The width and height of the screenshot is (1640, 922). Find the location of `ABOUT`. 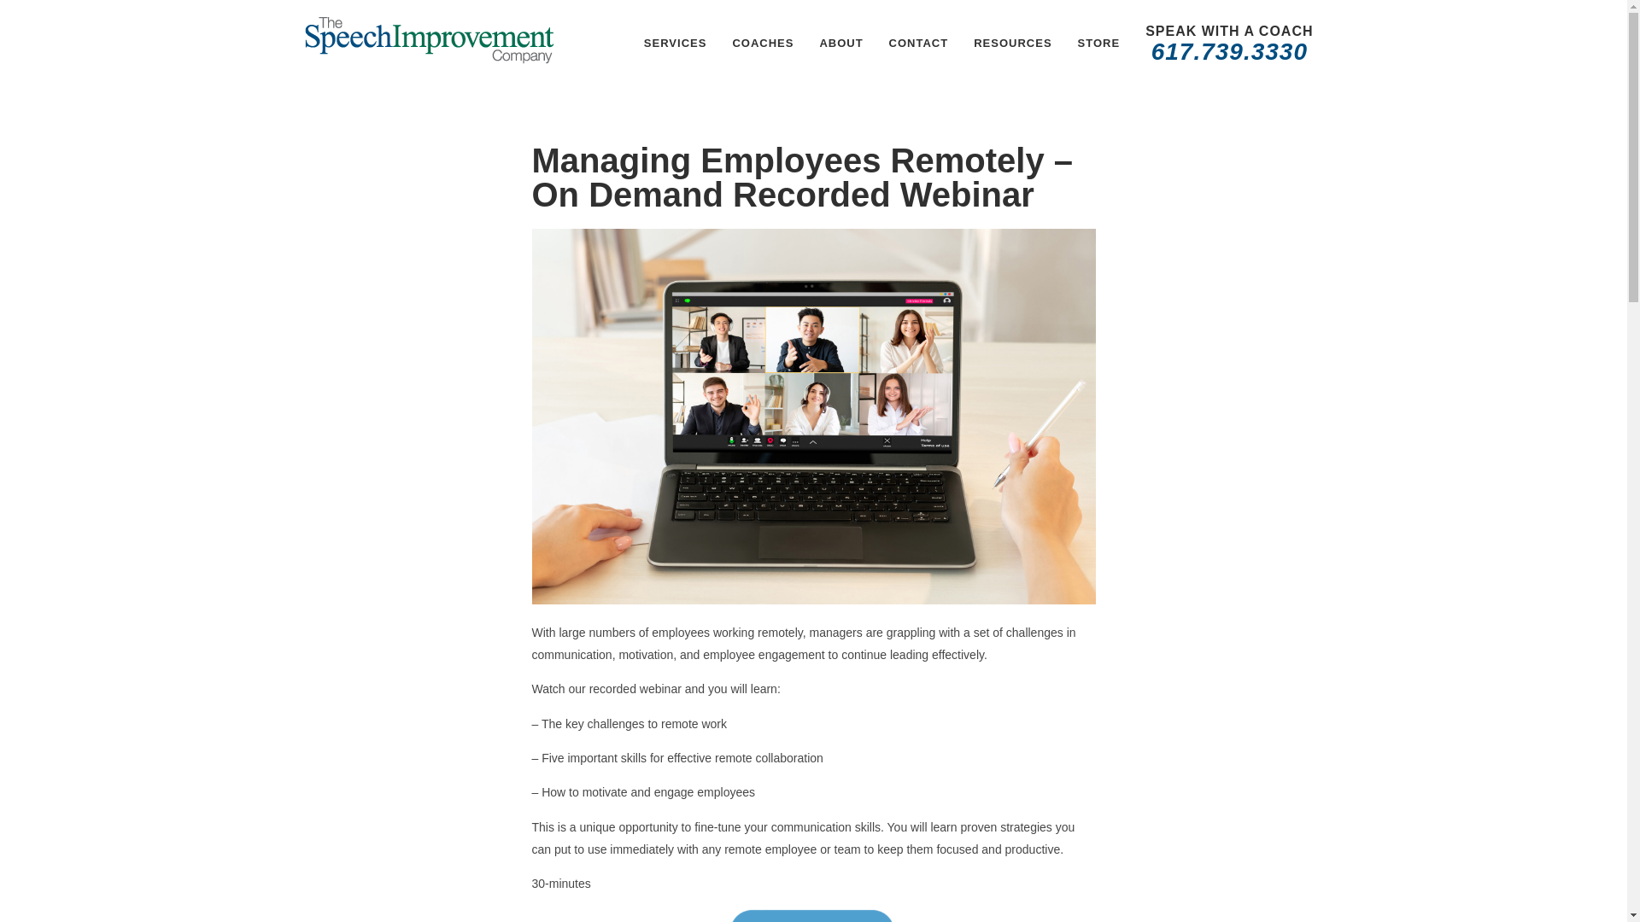

ABOUT is located at coordinates (840, 43).